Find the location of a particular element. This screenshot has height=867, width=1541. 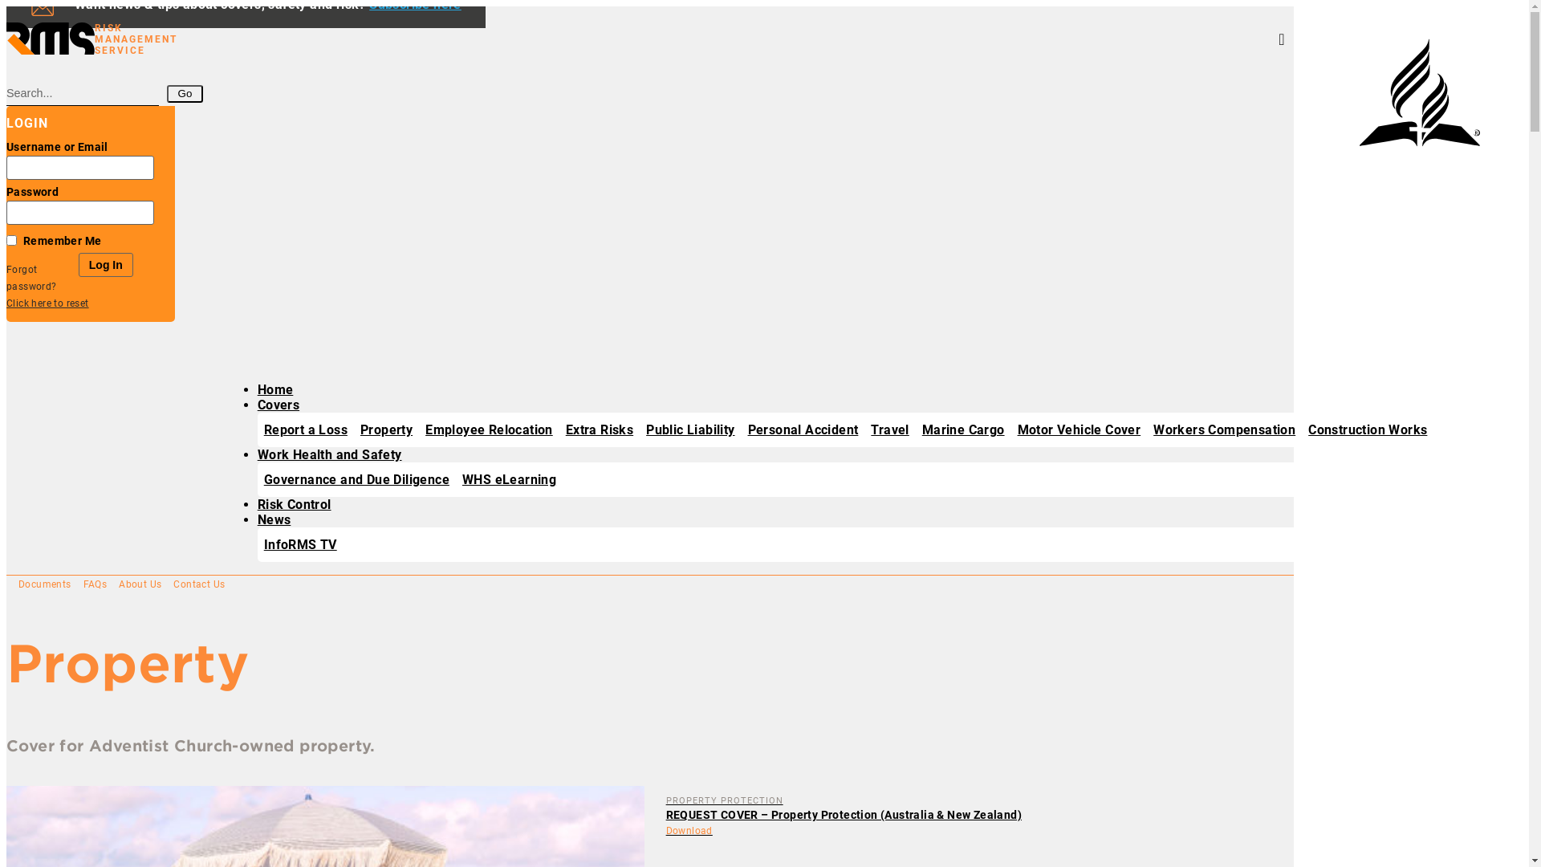

News is located at coordinates (274, 520).